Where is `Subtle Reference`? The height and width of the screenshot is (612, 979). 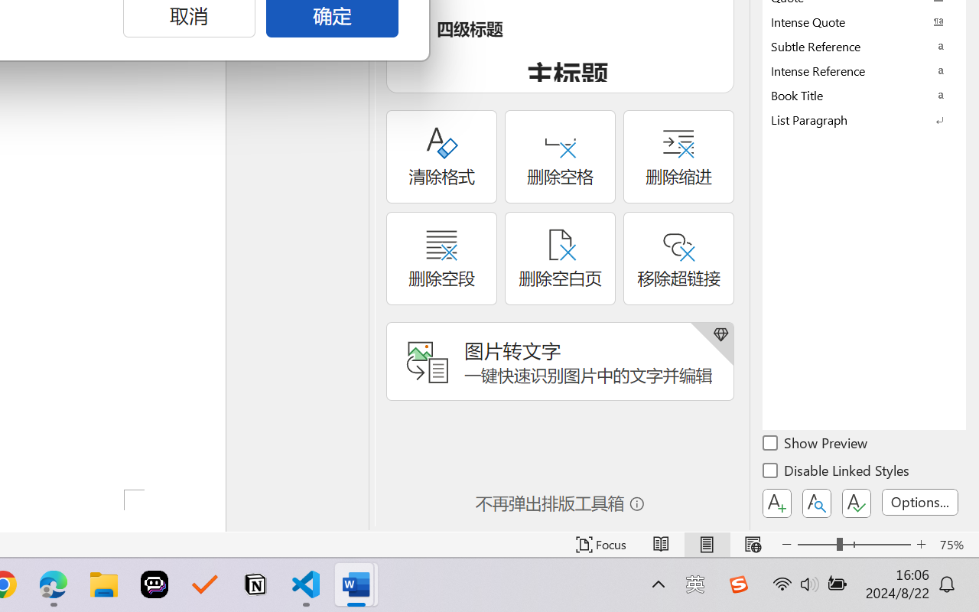 Subtle Reference is located at coordinates (864, 46).